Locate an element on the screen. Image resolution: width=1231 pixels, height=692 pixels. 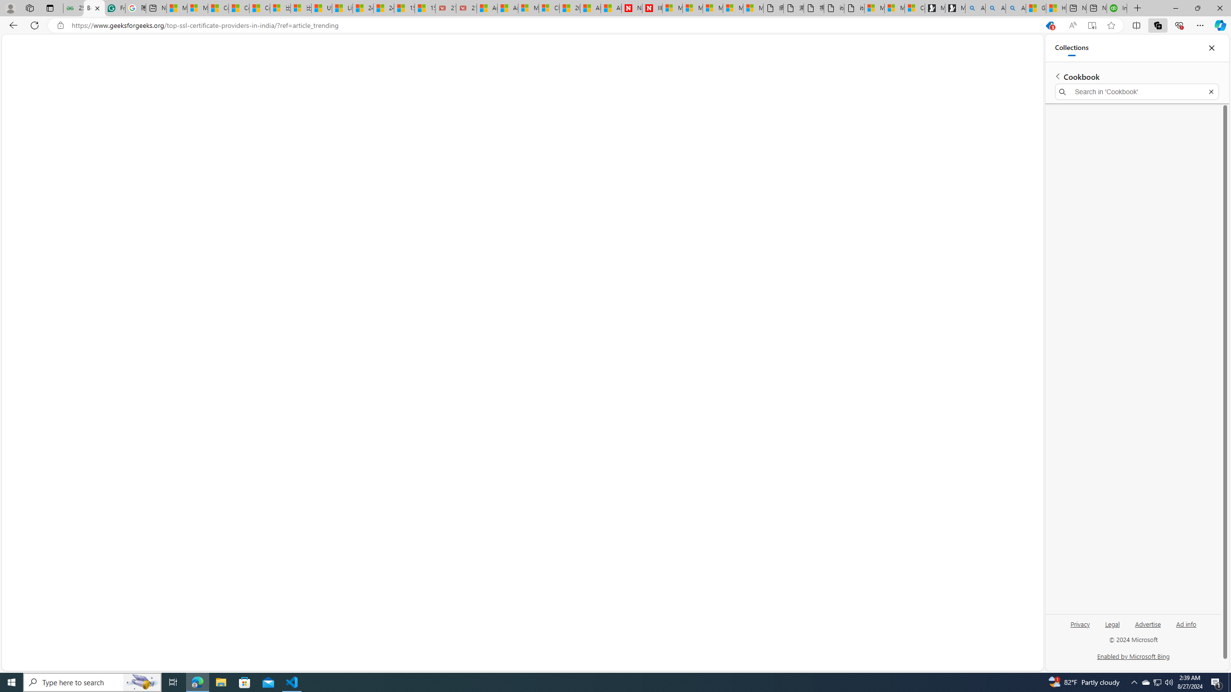
Search in 'Cookbook' is located at coordinates (1137, 92).